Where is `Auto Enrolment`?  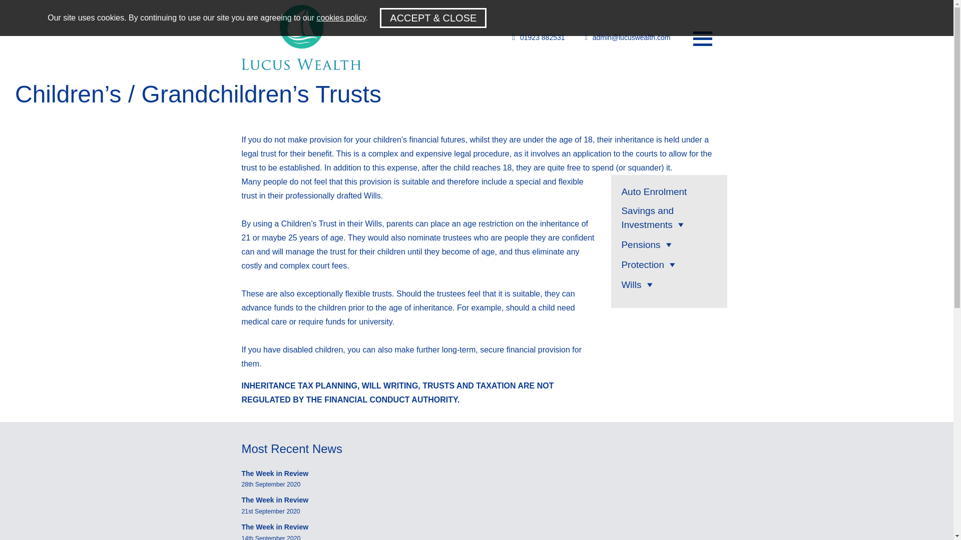 Auto Enrolment is located at coordinates (654, 191).